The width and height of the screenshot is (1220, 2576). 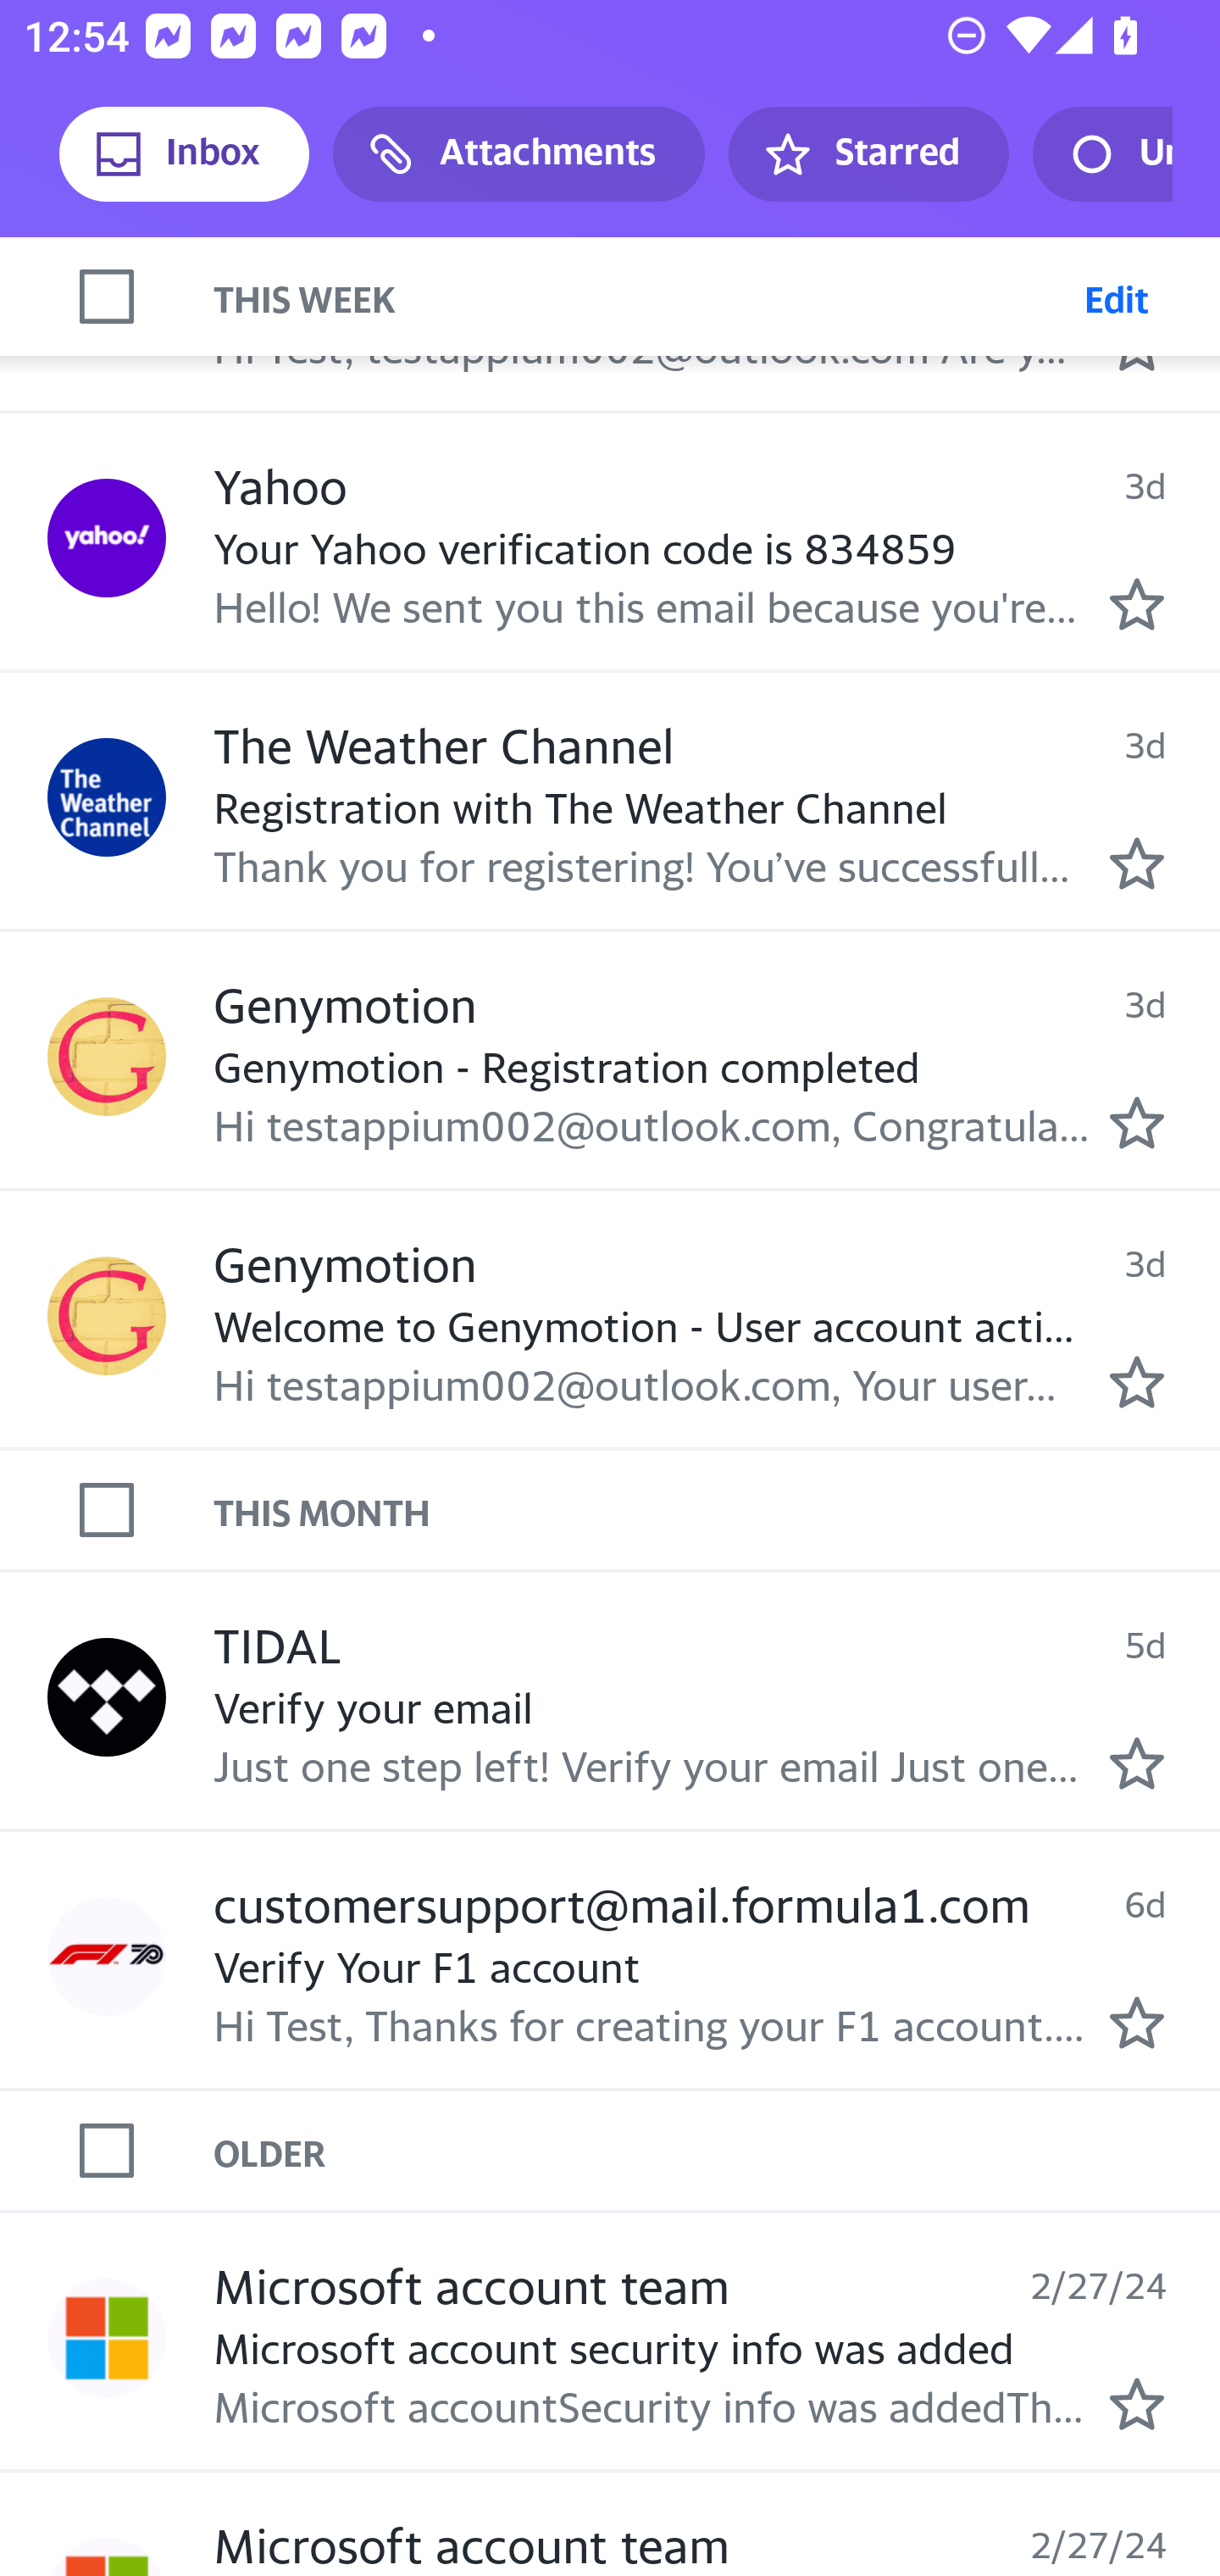 I want to click on Mark as starred., so click(x=1137, y=2404).